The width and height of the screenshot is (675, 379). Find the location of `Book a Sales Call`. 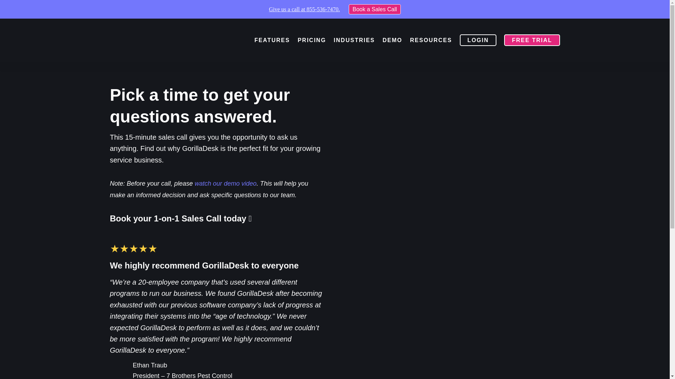

Book a Sales Call is located at coordinates (375, 9).